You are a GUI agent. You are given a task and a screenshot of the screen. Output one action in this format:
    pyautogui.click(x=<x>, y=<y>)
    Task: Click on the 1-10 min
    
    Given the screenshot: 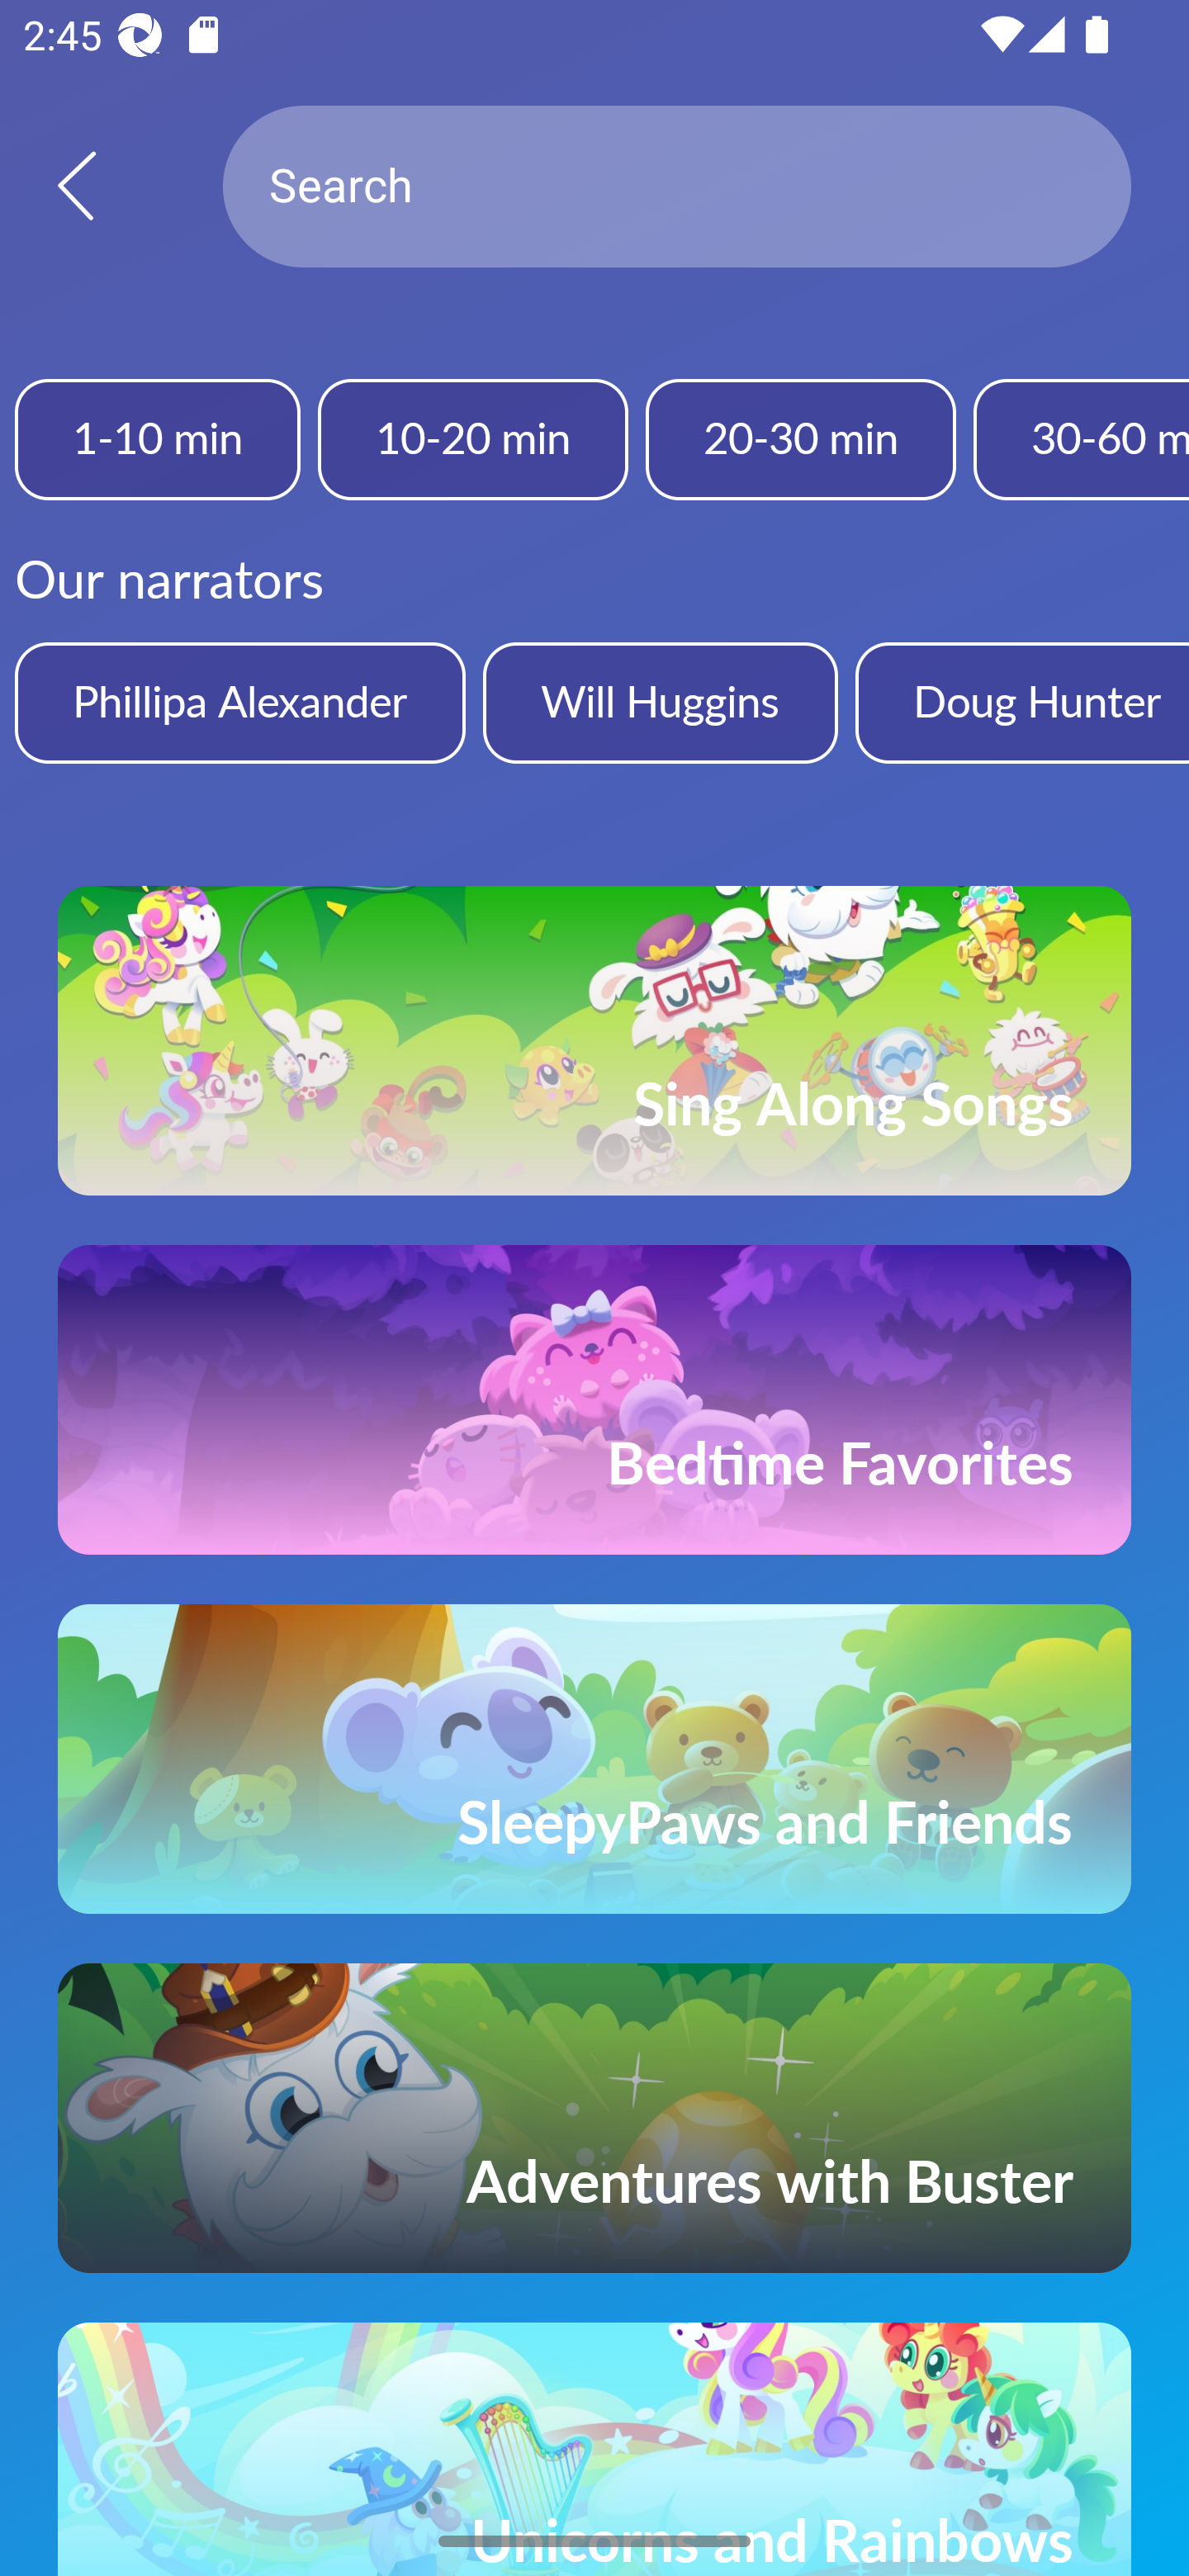 What is the action you would take?
    pyautogui.click(x=157, y=439)
    